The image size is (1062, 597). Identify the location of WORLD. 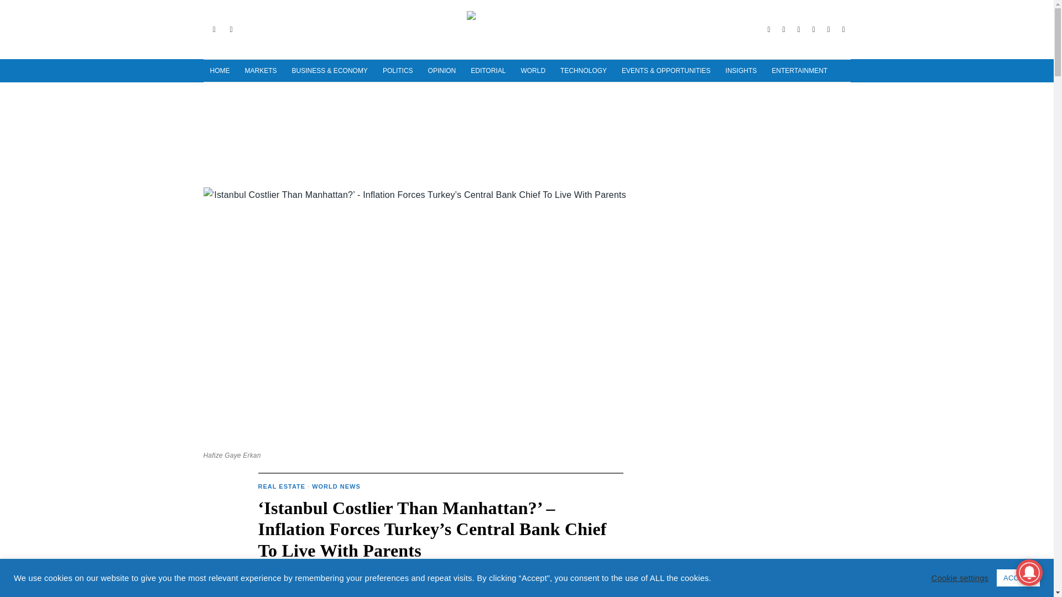
(533, 71).